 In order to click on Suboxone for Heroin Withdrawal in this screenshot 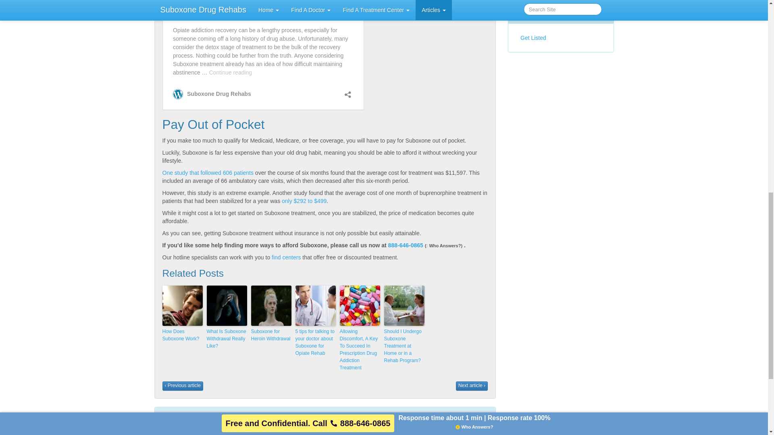, I will do `click(271, 335)`.